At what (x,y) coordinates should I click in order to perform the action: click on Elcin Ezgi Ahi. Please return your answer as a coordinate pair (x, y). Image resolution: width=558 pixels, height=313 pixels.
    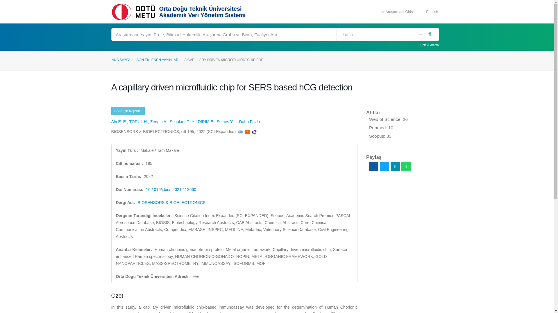
    Looking at the image, I should click on (119, 121).